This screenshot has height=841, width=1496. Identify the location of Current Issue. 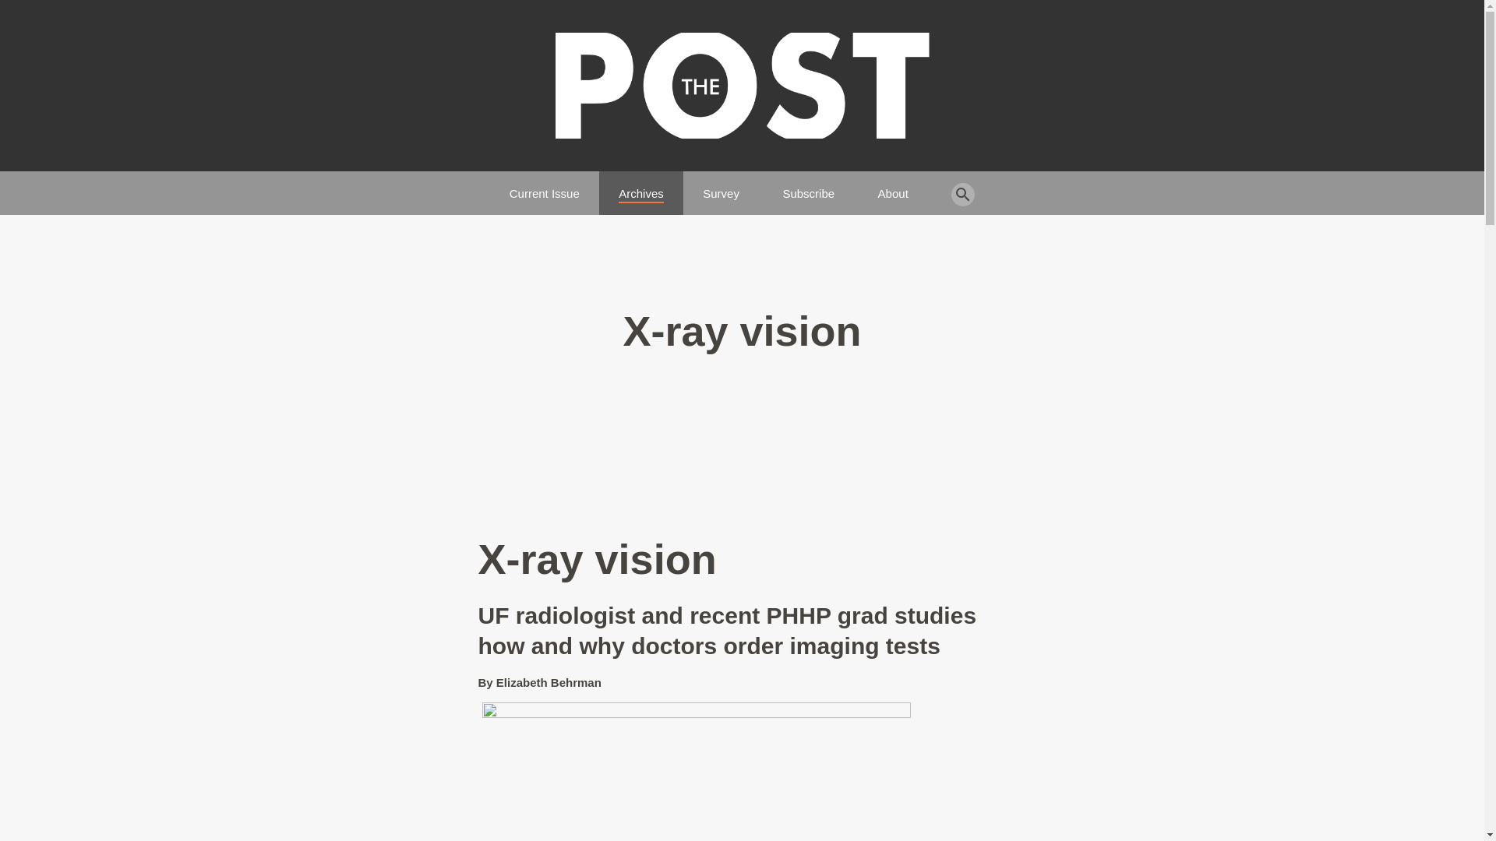
(545, 187).